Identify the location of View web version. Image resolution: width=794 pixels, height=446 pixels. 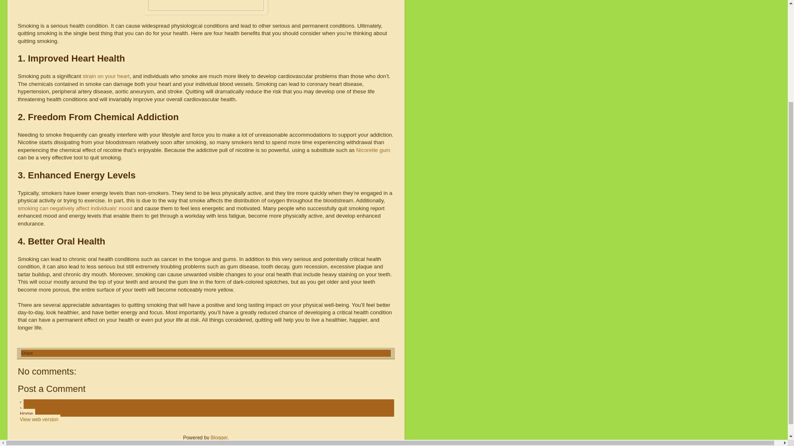
(39, 420).